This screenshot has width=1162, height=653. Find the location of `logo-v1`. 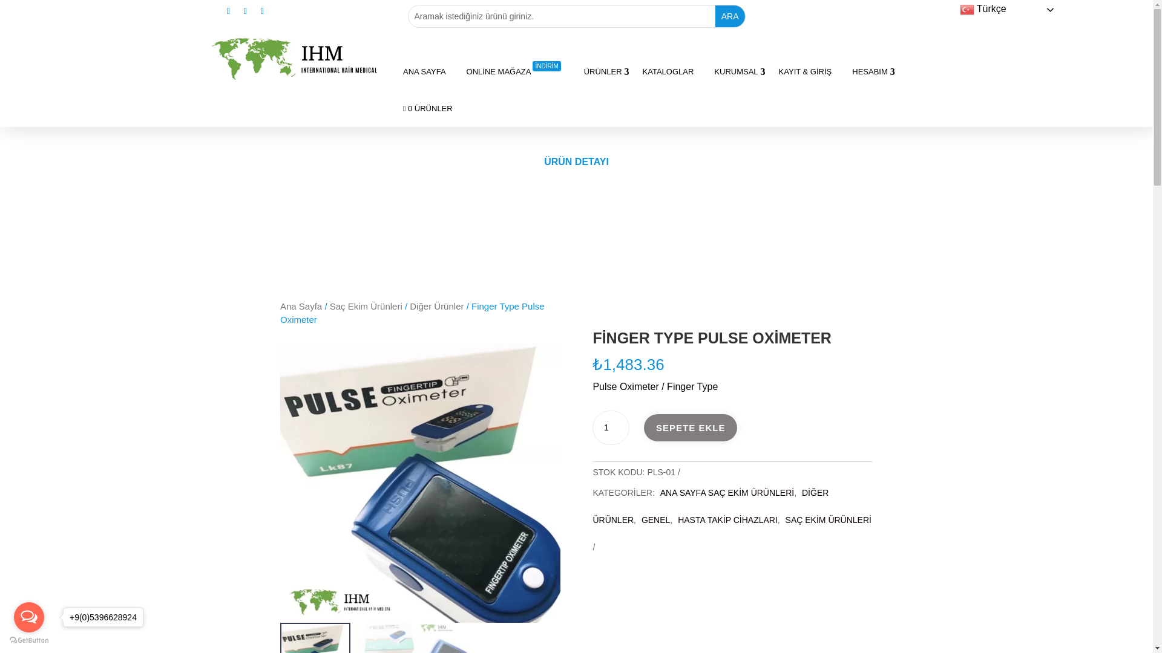

logo-v1 is located at coordinates (264, 50).